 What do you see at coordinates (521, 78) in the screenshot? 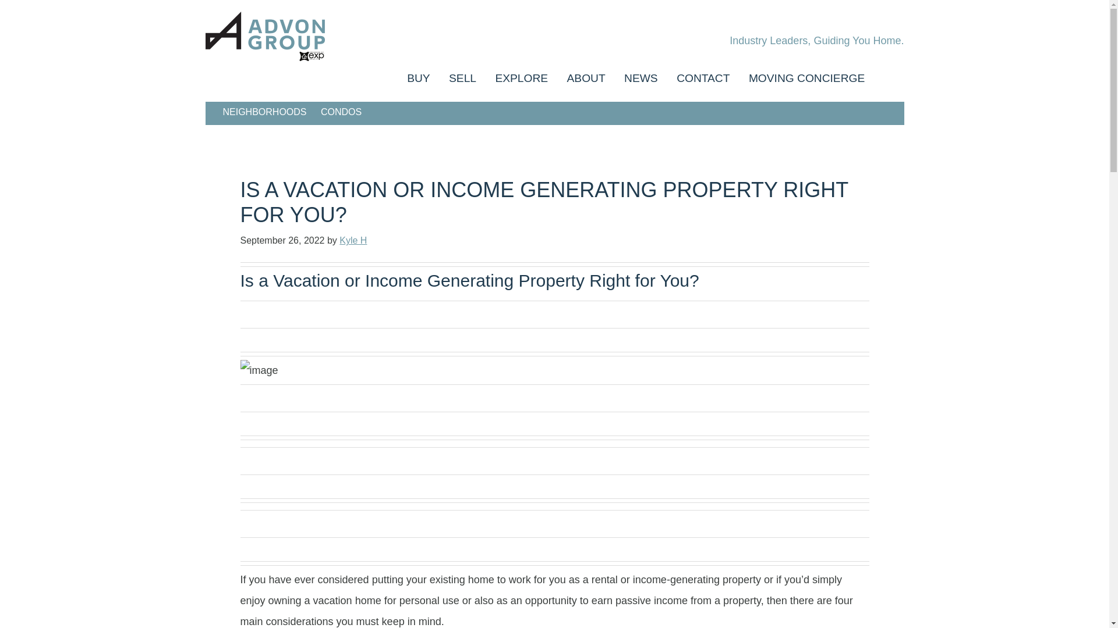
I see `EXPLORE` at bounding box center [521, 78].